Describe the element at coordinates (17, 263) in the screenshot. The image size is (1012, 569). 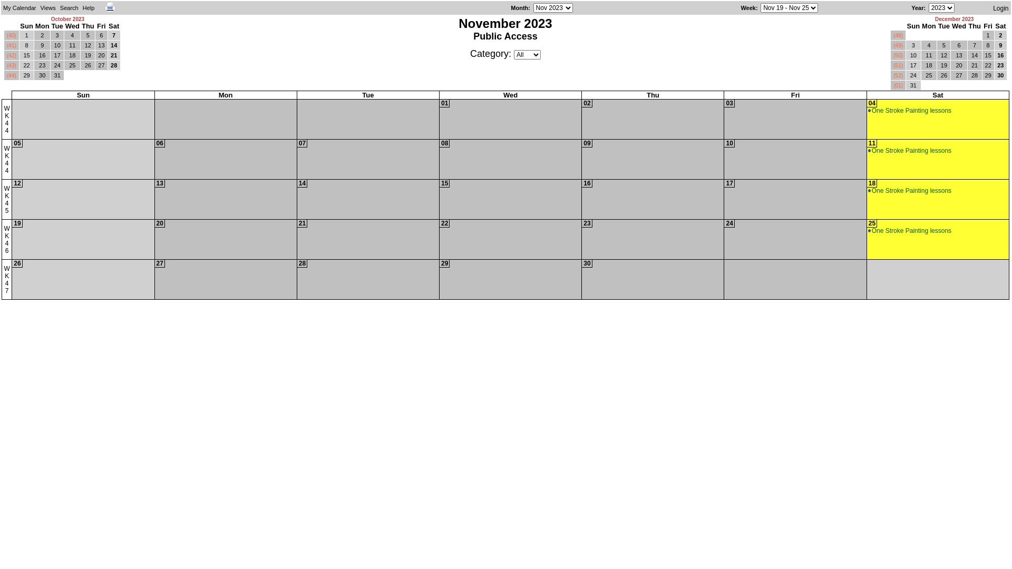
I see `26` at that location.